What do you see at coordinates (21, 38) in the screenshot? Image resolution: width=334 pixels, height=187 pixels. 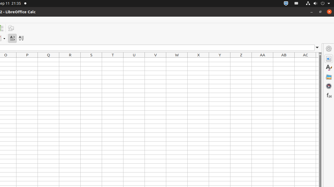 I see `Text direction from top to bottom` at bounding box center [21, 38].